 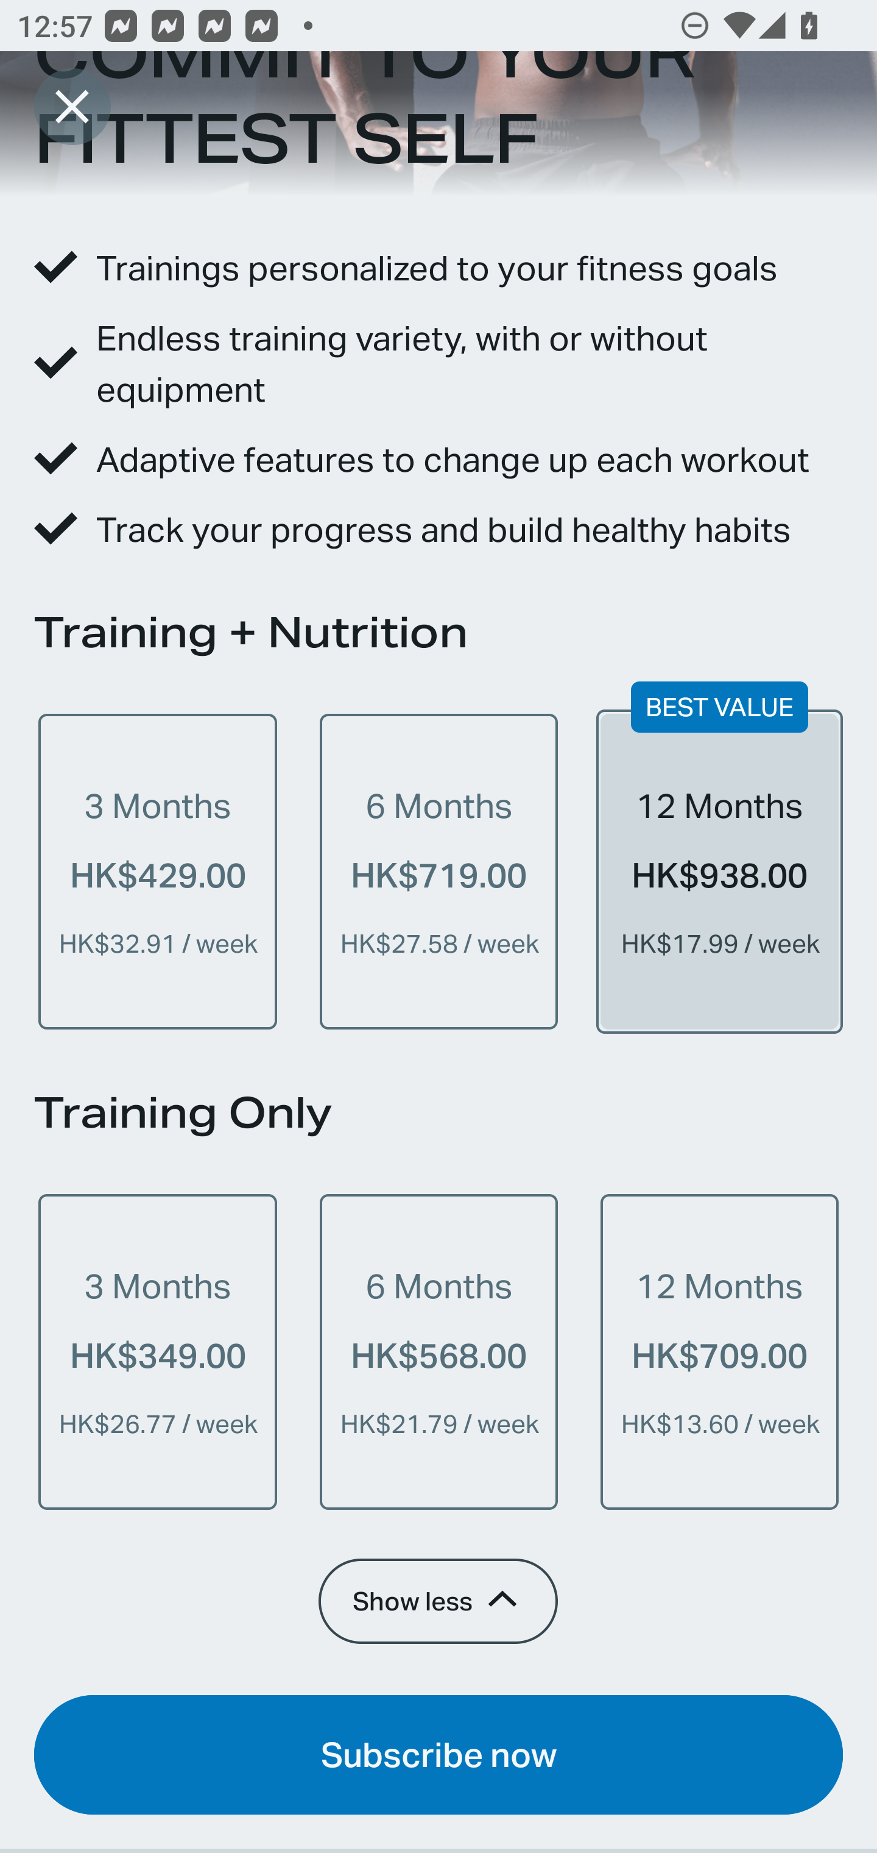 I want to click on Show less, so click(x=437, y=1601).